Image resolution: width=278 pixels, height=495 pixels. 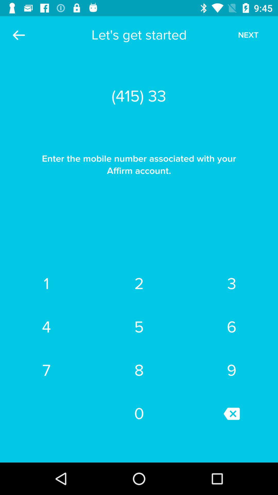 What do you see at coordinates (46, 327) in the screenshot?
I see `open the icon to the left of the 2 icon` at bounding box center [46, 327].